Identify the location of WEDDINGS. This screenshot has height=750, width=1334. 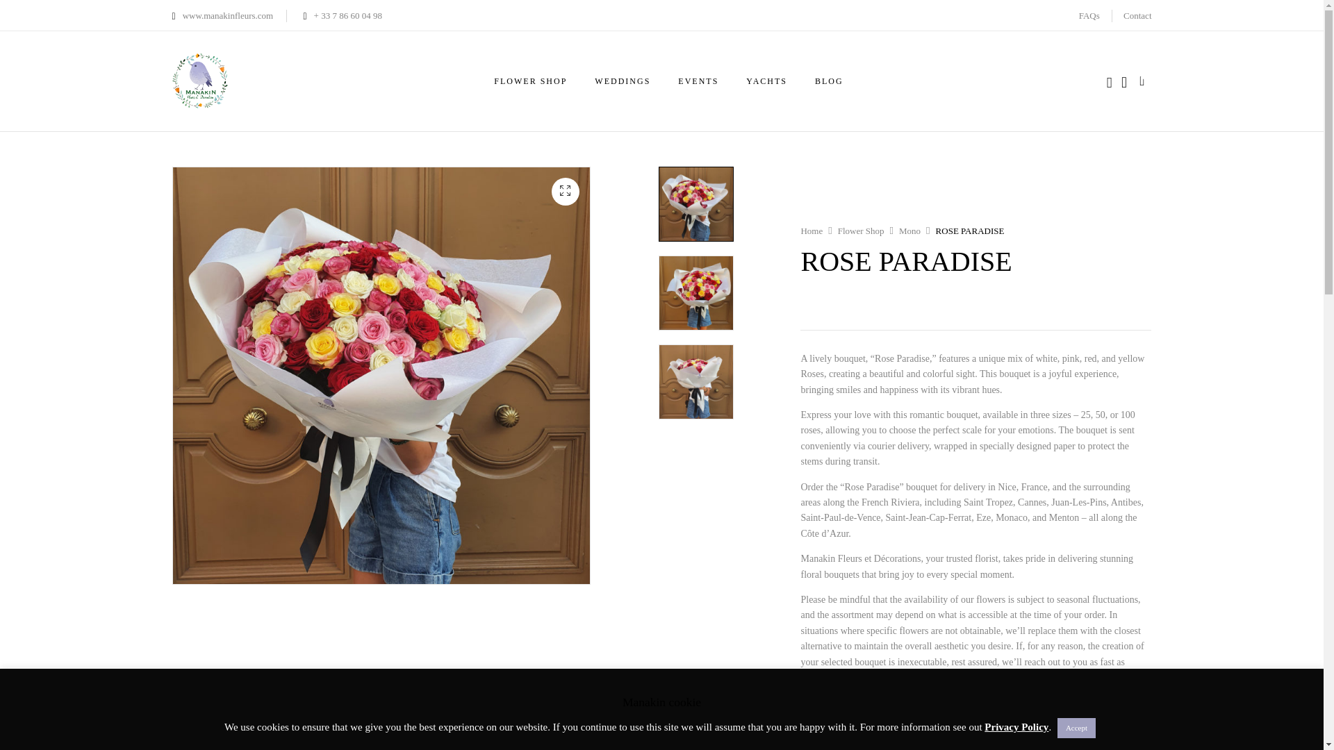
(623, 81).